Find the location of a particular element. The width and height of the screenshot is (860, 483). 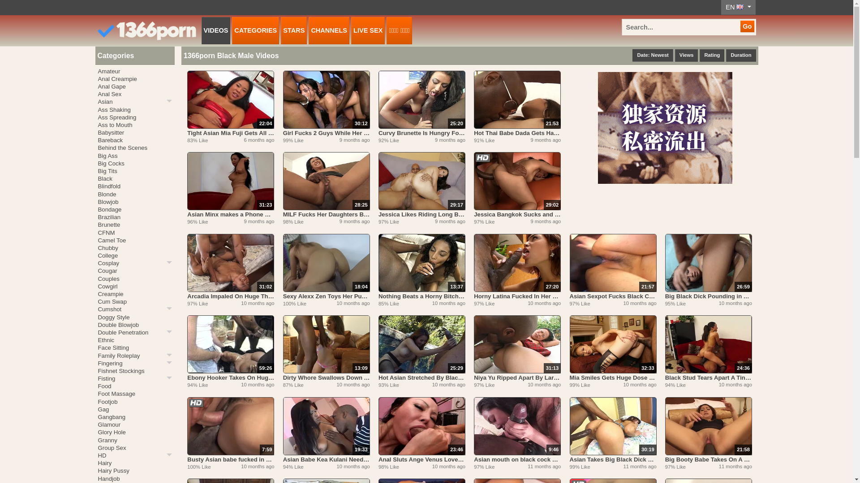

EN is located at coordinates (738, 7).